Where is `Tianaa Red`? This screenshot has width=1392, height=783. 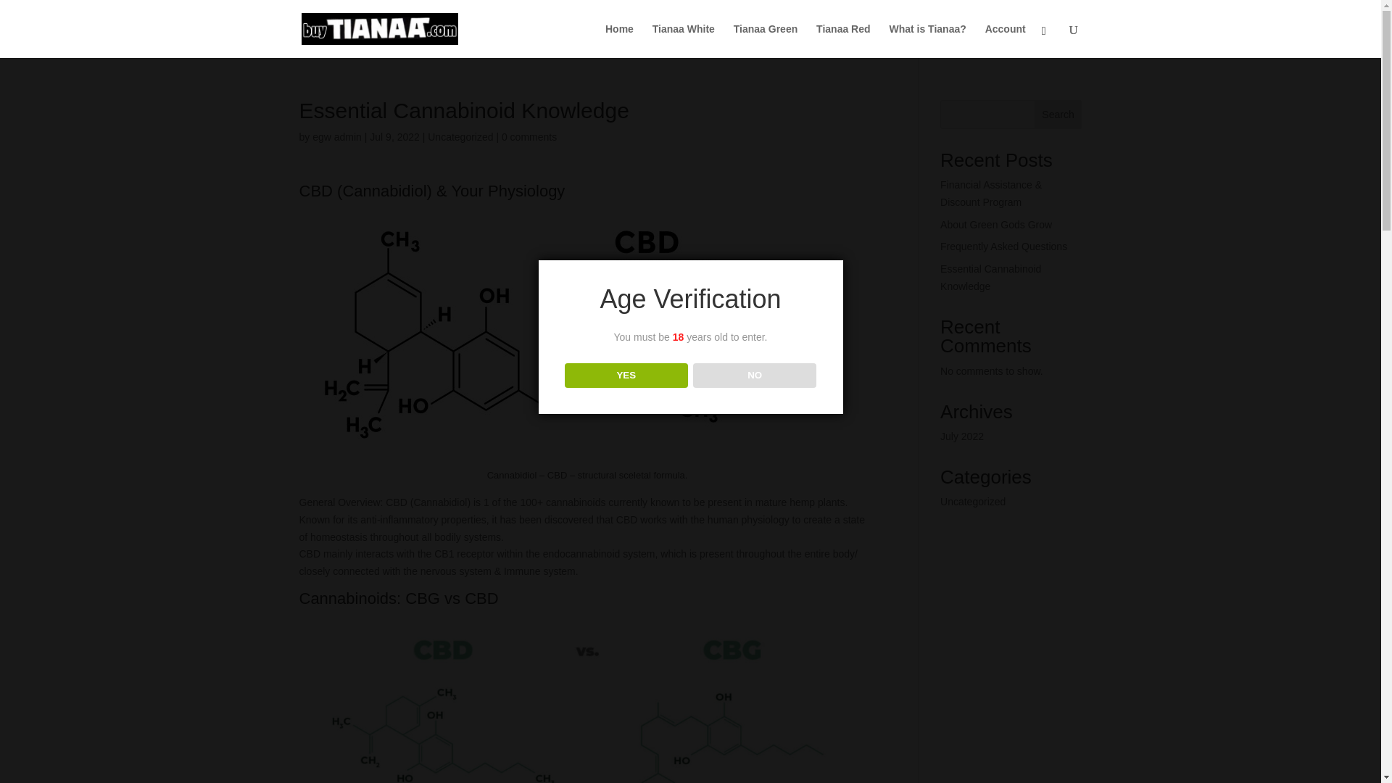 Tianaa Red is located at coordinates (842, 41).